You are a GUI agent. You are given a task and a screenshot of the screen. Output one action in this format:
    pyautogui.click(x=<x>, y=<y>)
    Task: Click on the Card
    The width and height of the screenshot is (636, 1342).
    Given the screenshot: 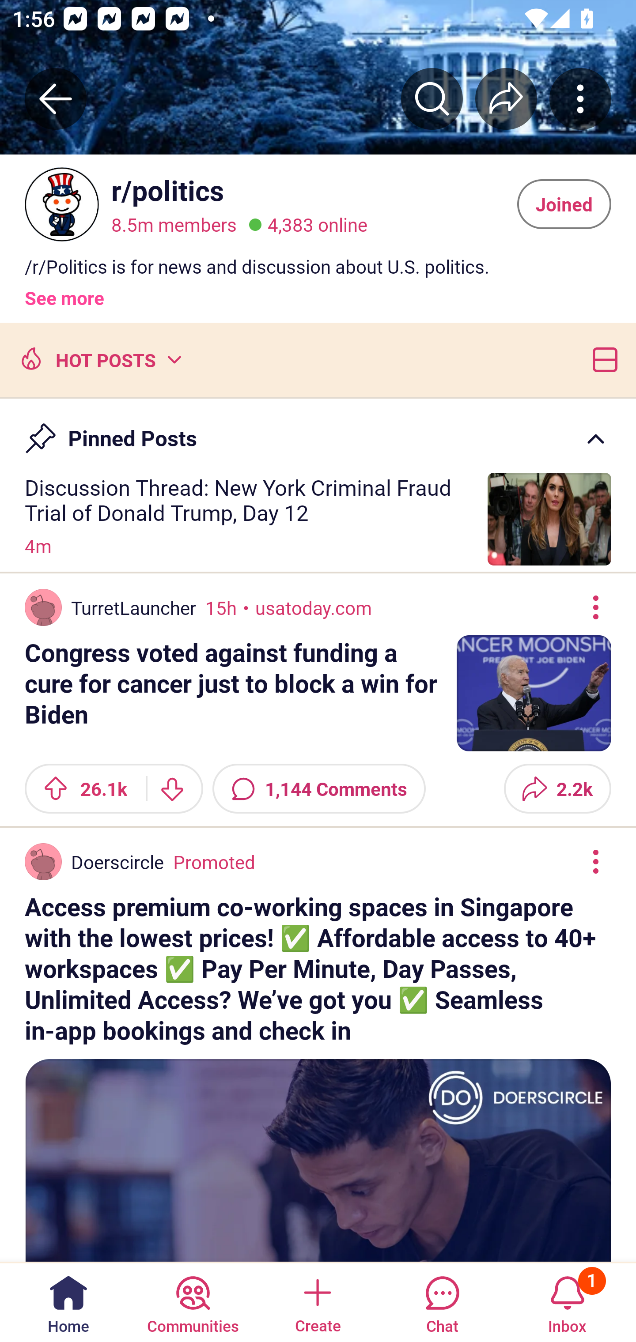 What is the action you would take?
    pyautogui.click(x=602, y=358)
    